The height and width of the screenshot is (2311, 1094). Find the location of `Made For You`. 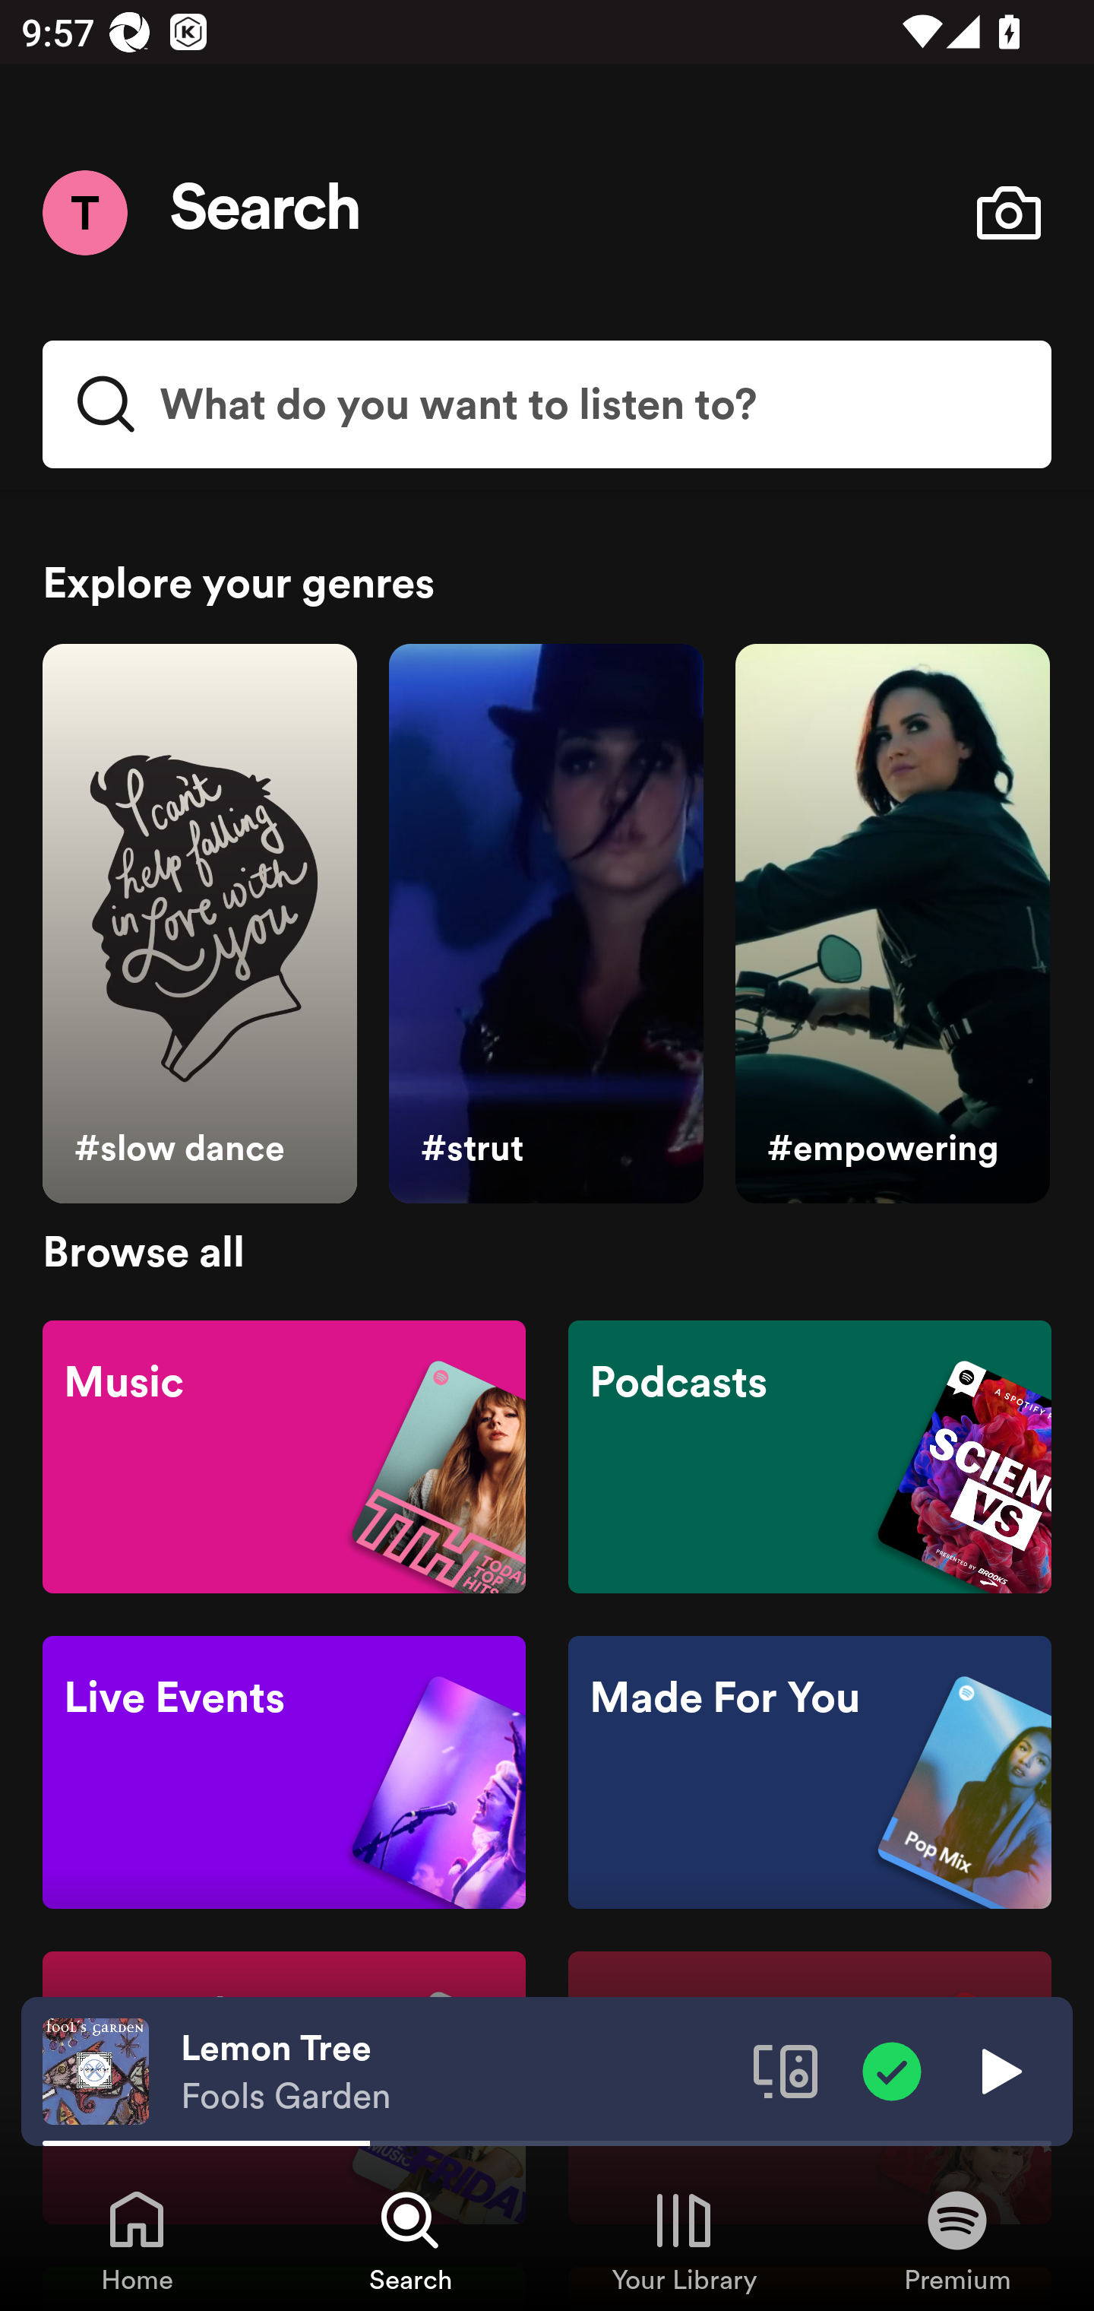

Made For You is located at coordinates (809, 1773).